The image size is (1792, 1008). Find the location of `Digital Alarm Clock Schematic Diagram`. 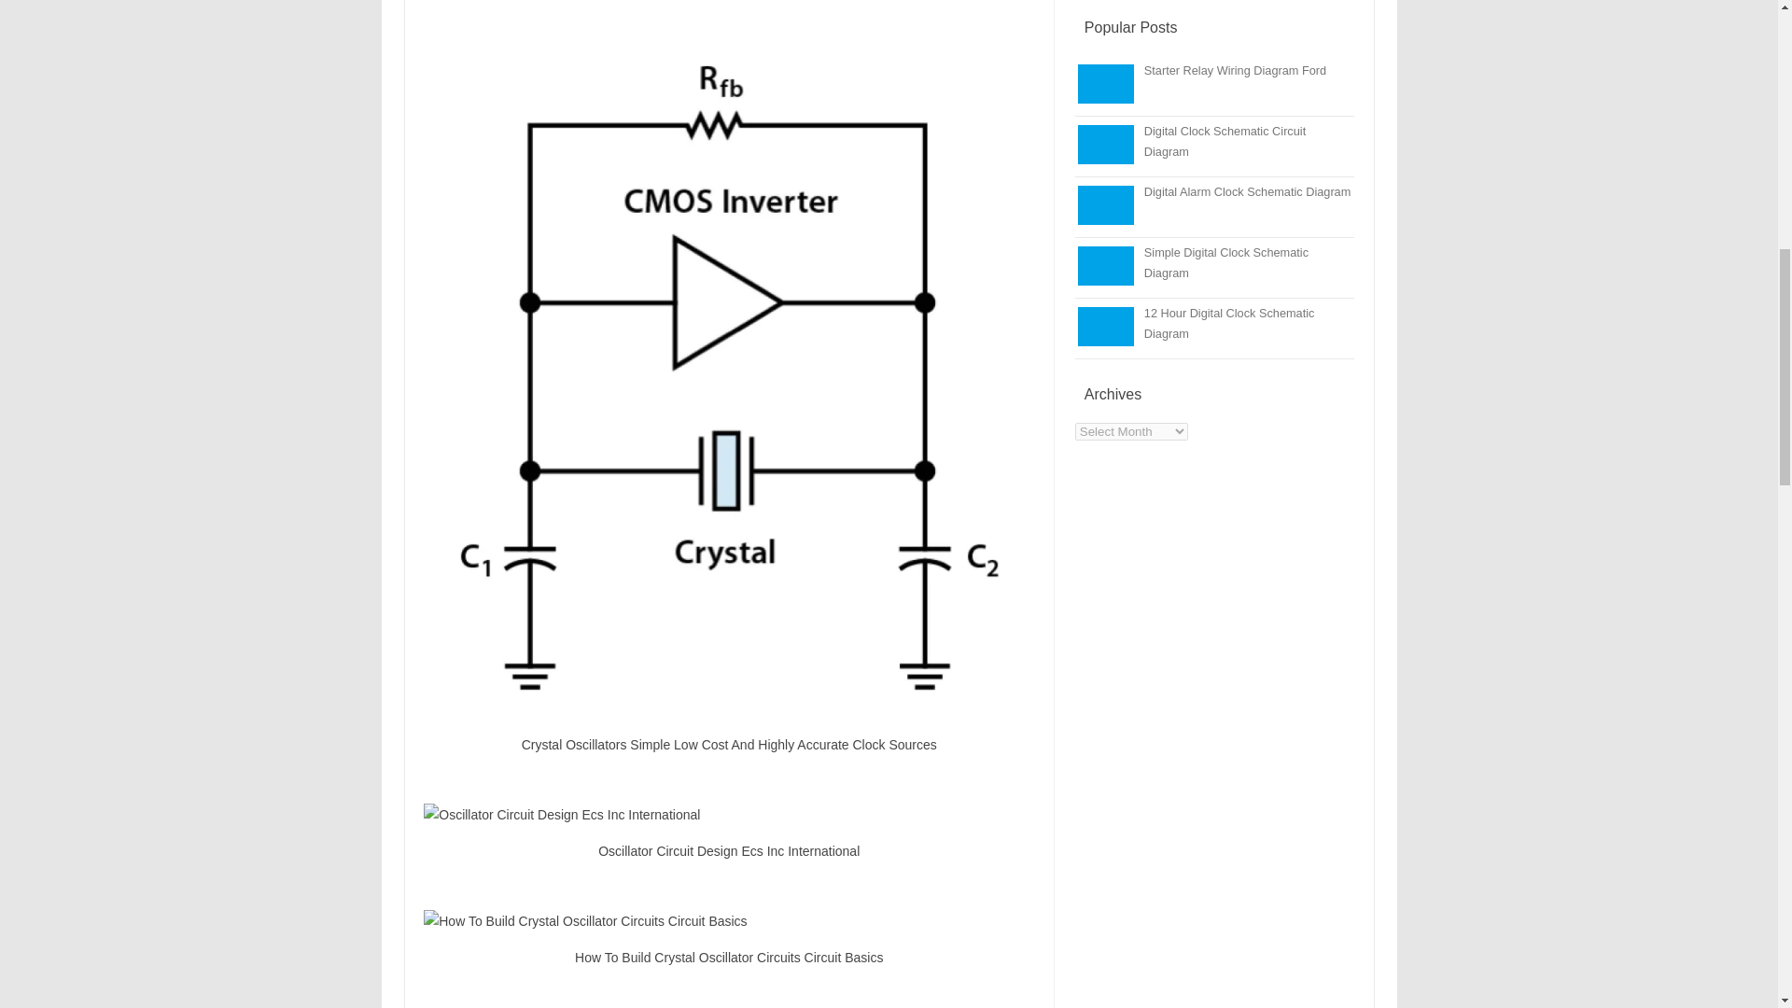

Digital Alarm Clock Schematic Diagram is located at coordinates (1247, 190).